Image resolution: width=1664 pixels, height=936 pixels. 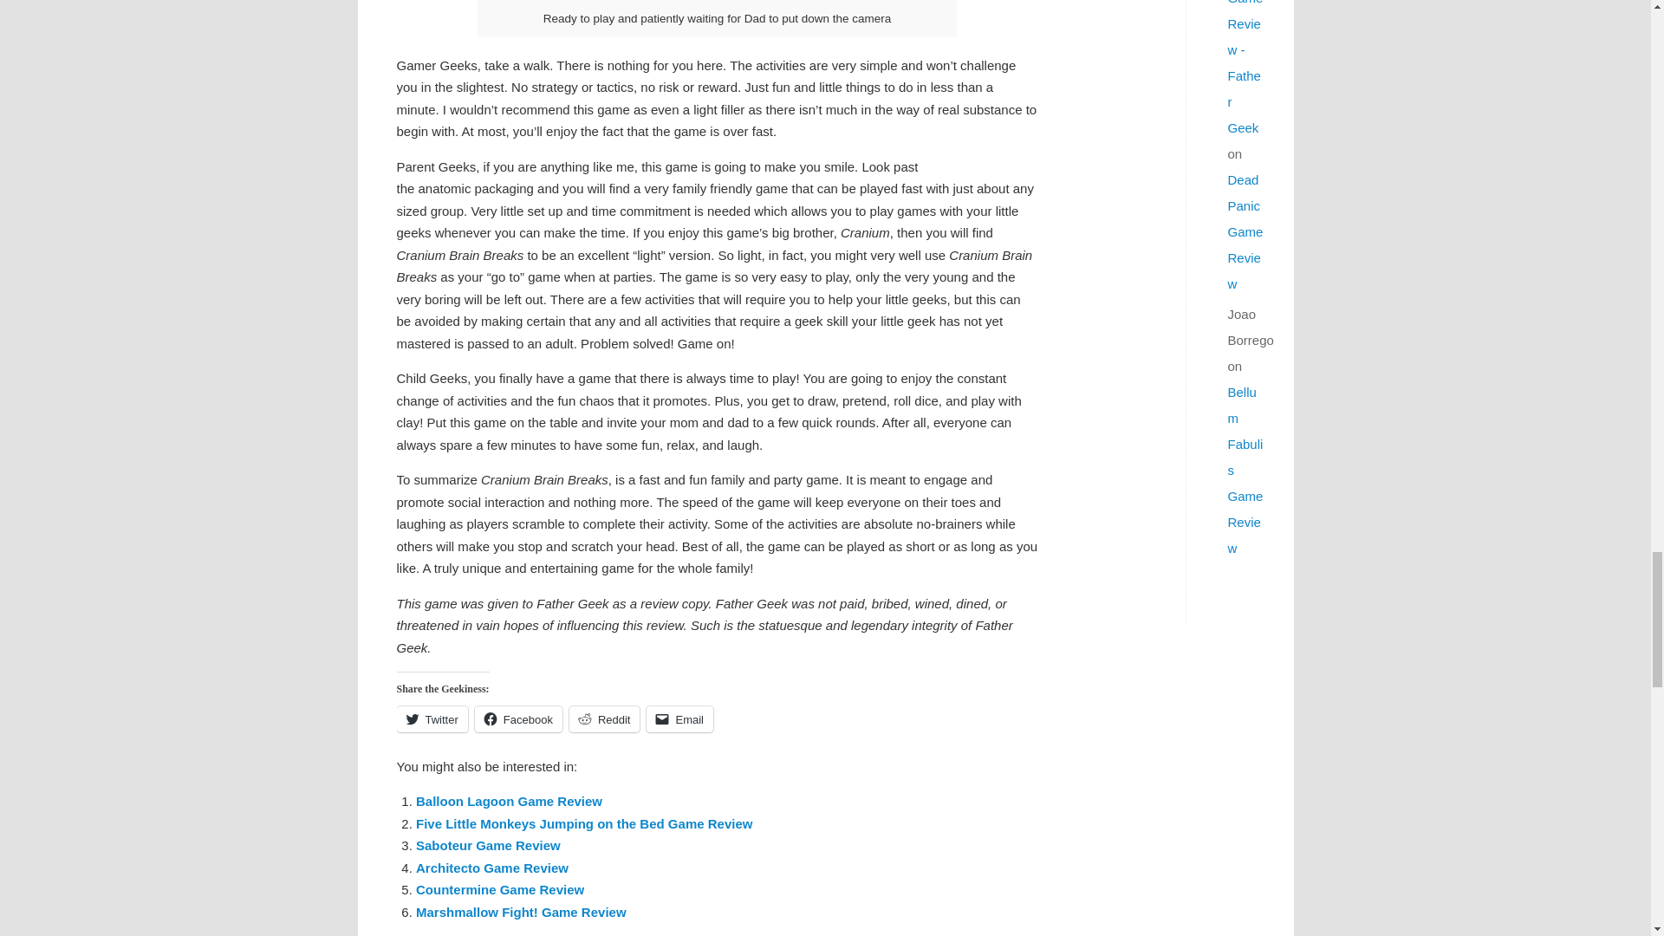 What do you see at coordinates (510, 801) in the screenshot?
I see `Balloon Lagoon Game Review` at bounding box center [510, 801].